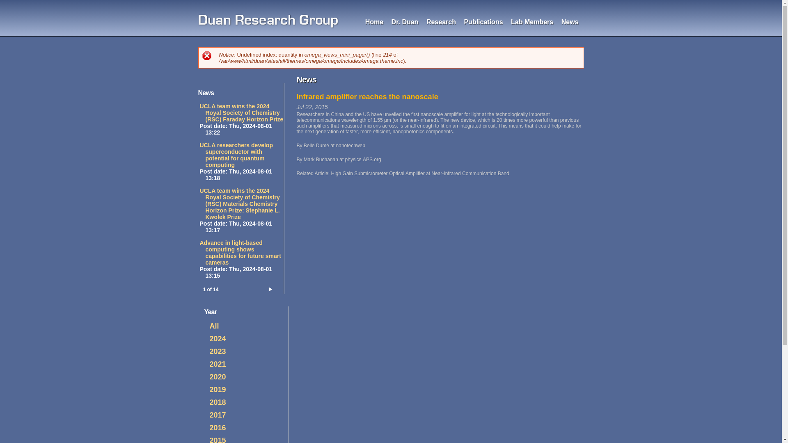 The width and height of the screenshot is (788, 443). I want to click on Skip to main content, so click(375, 1).